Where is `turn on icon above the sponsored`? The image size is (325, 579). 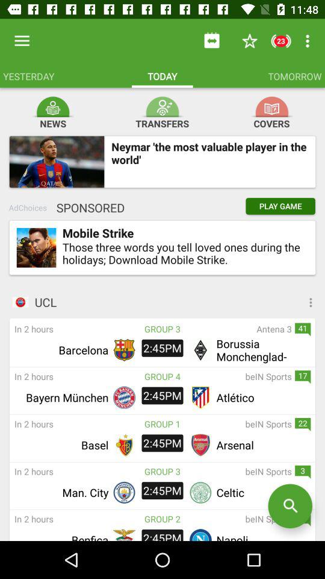 turn on icon above the sponsored is located at coordinates (57, 162).